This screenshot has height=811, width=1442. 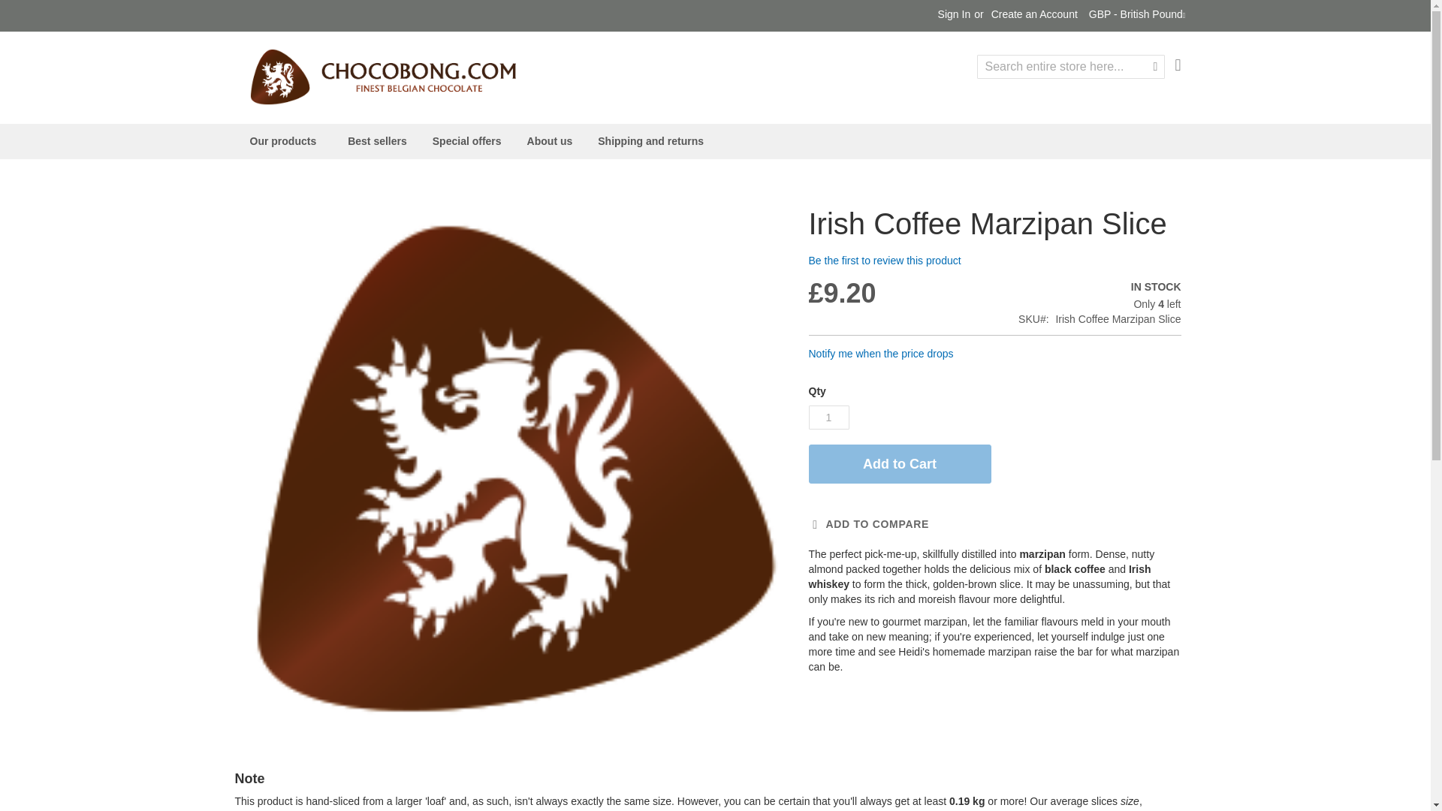 I want to click on Create an Account, so click(x=1034, y=15).